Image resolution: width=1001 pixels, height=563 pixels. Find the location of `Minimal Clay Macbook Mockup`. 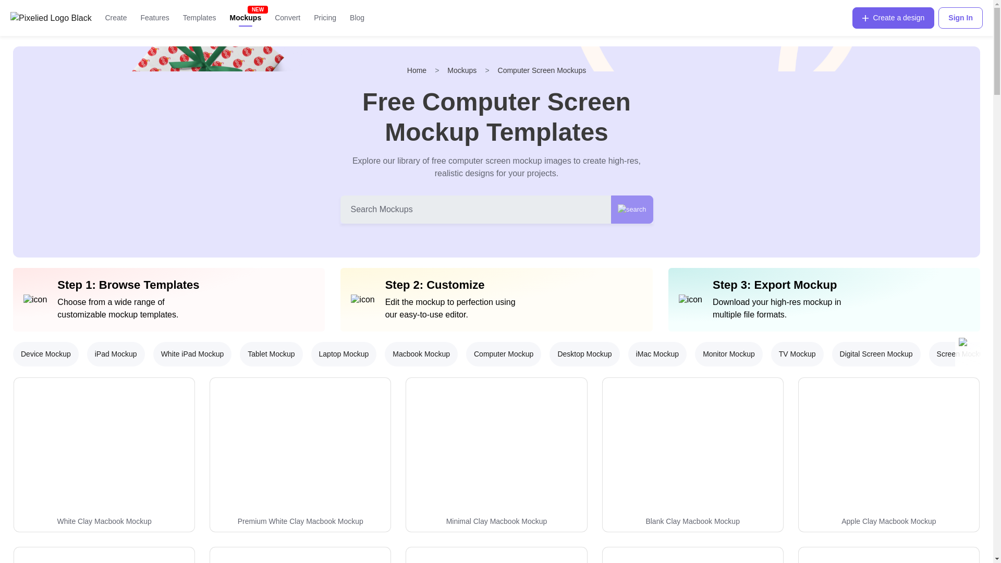

Minimal Clay Macbook Mockup is located at coordinates (496, 521).